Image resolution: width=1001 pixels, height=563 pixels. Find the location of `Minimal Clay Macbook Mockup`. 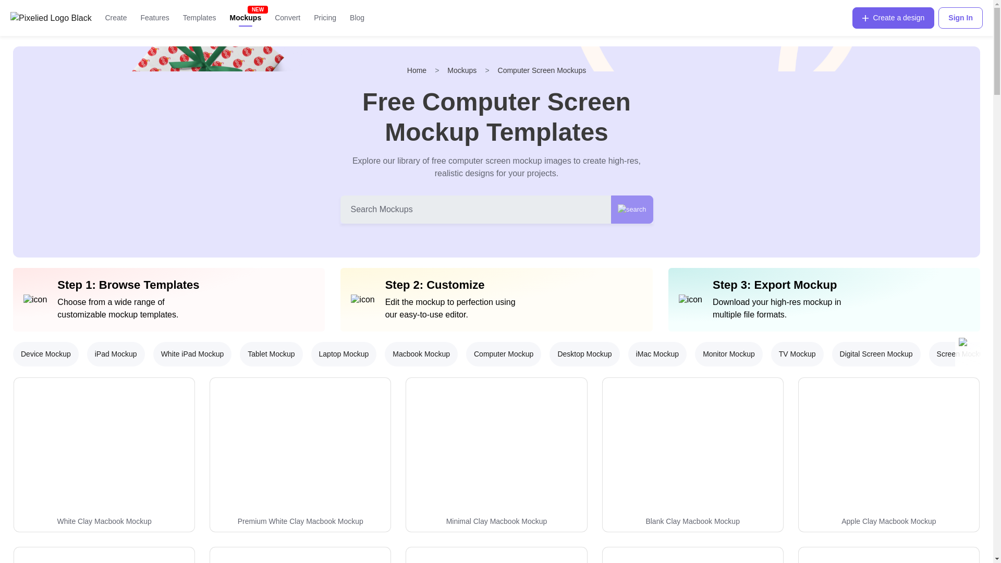

Minimal Clay Macbook Mockup is located at coordinates (496, 521).